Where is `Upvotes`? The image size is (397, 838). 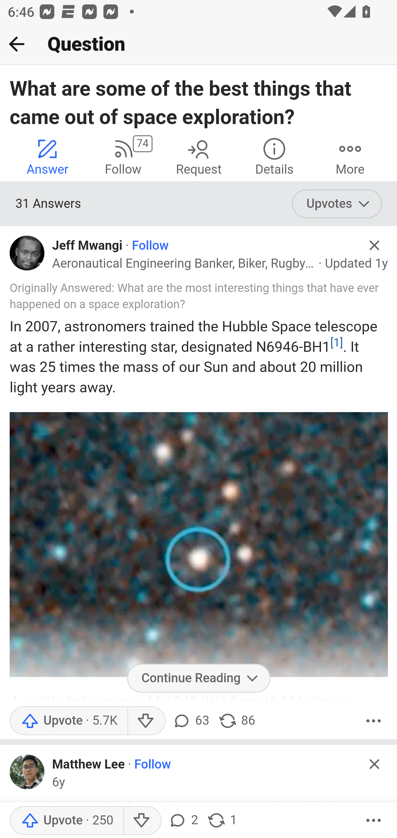 Upvotes is located at coordinates (337, 204).